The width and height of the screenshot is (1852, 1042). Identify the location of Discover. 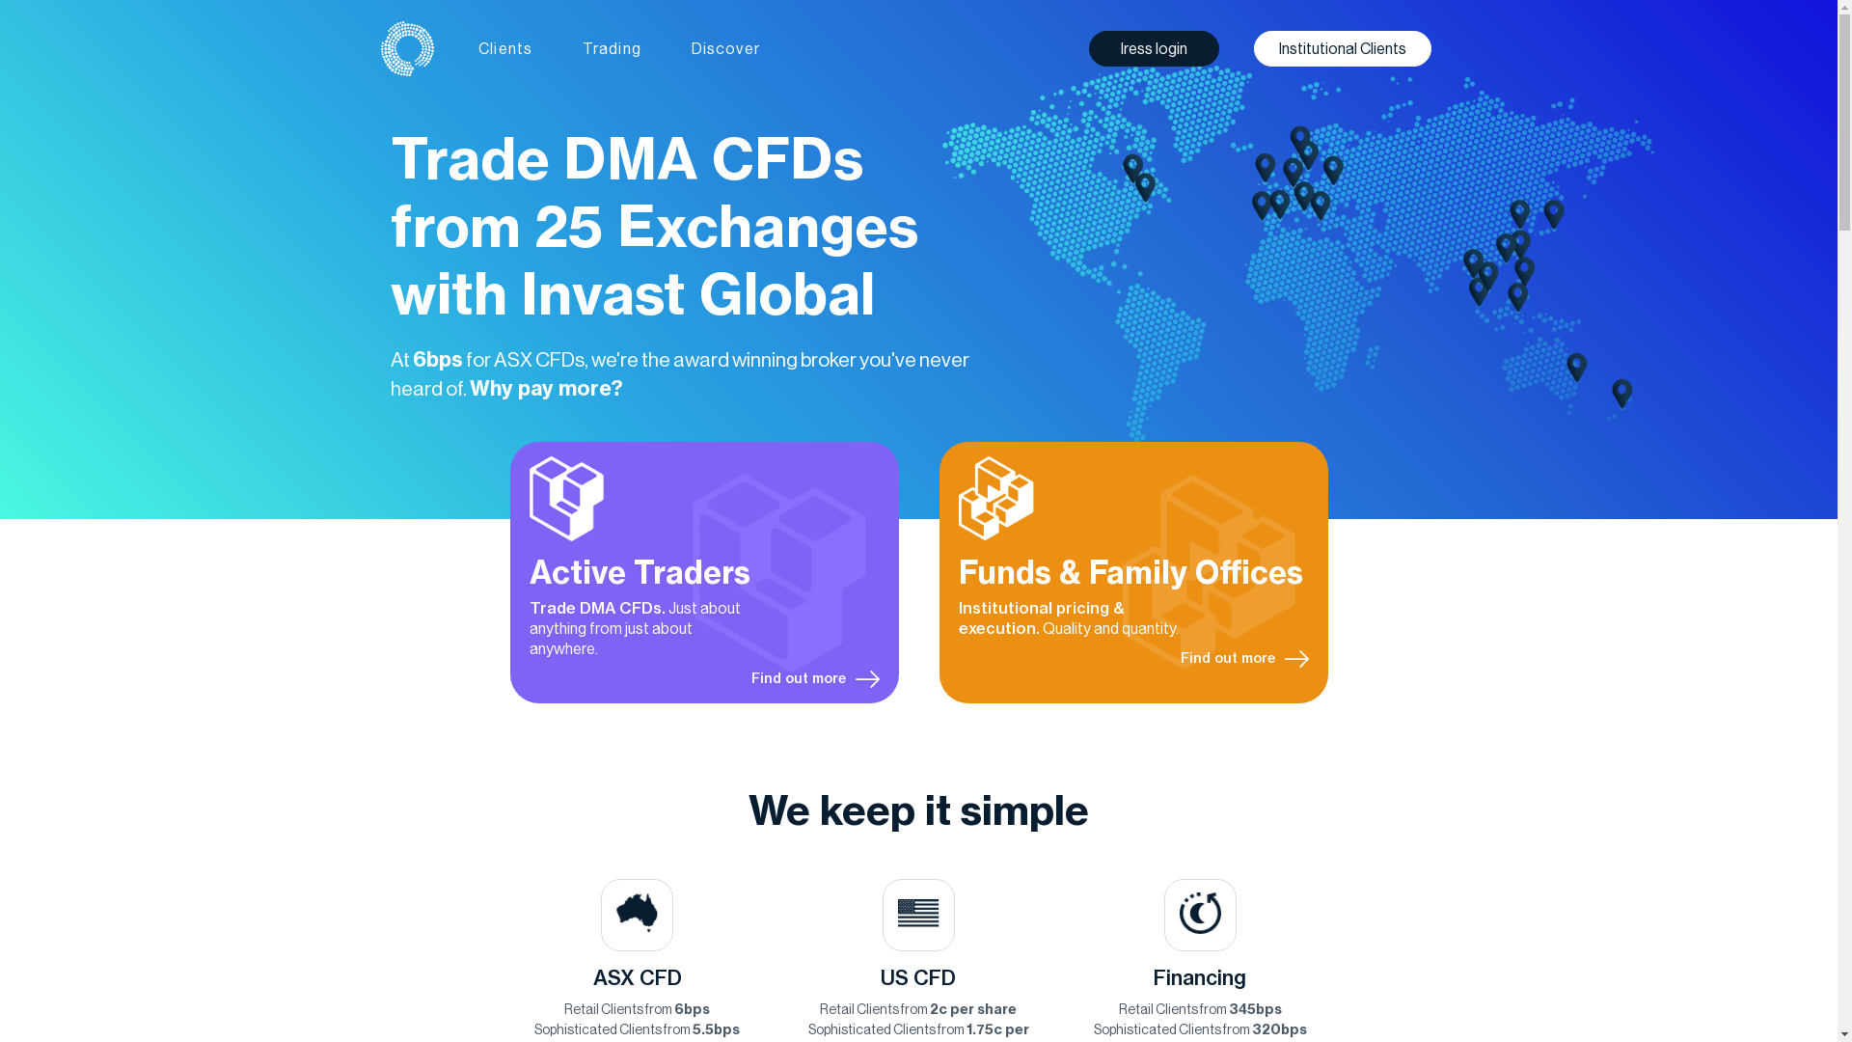
(725, 48).